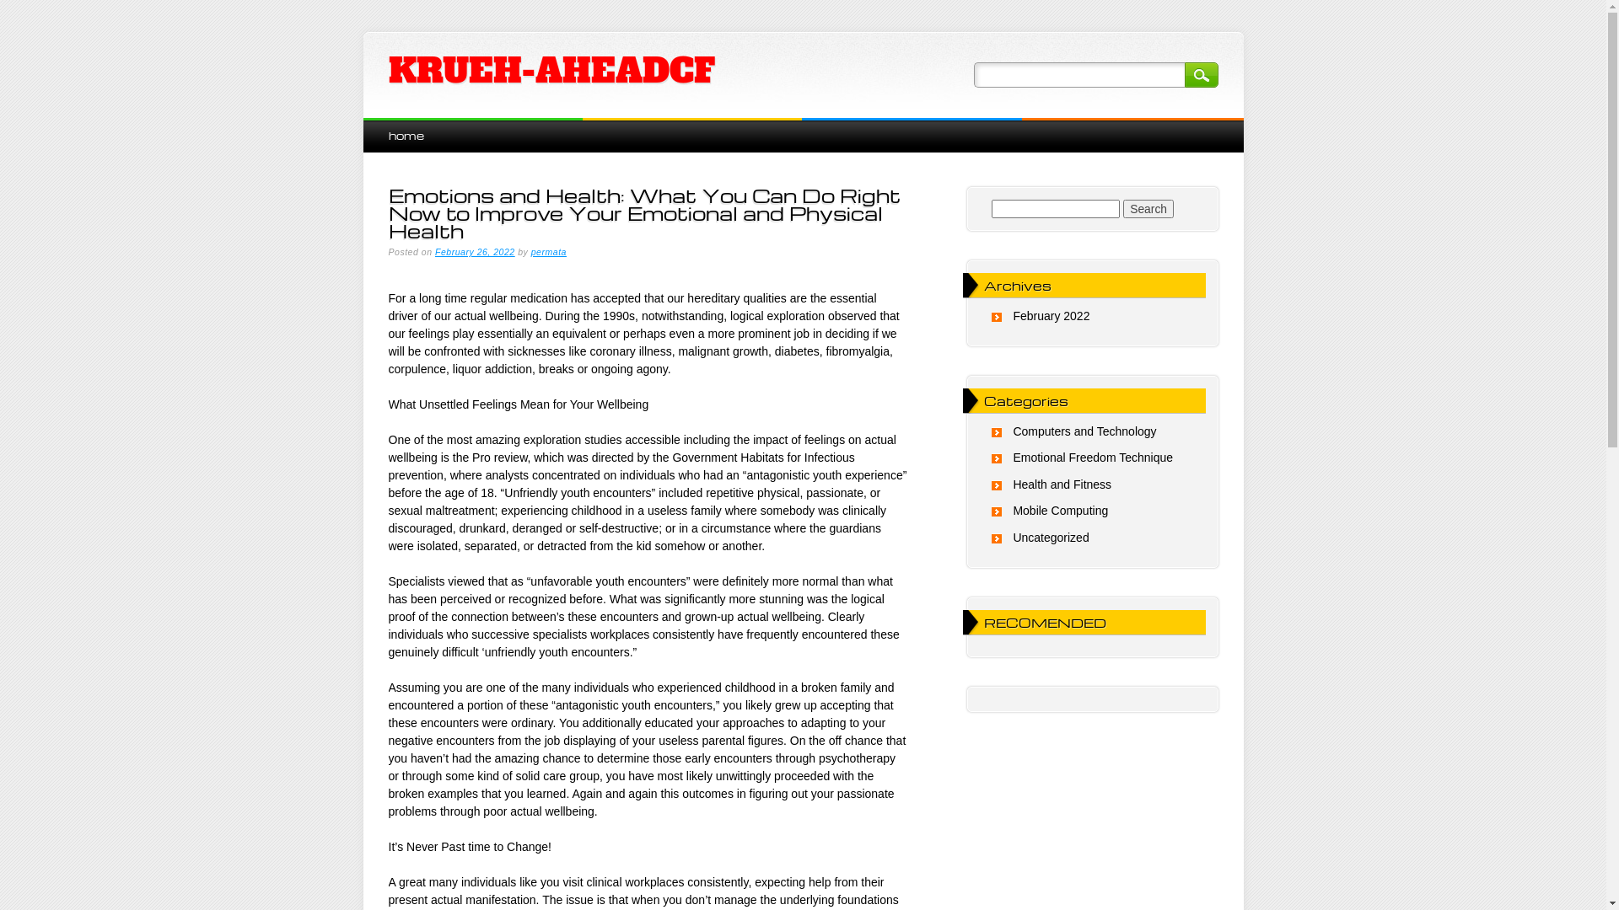 This screenshot has height=910, width=1619. Describe the element at coordinates (1084, 431) in the screenshot. I see `Computers and Technology` at that location.